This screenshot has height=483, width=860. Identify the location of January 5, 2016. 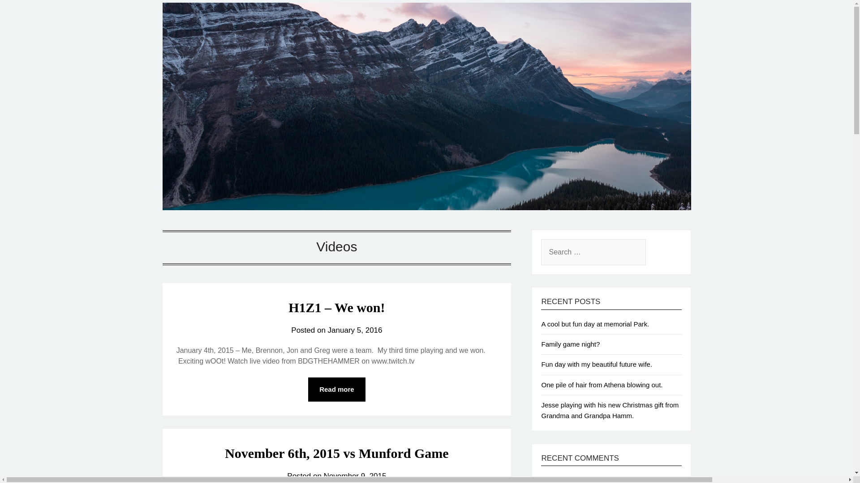
(355, 330).